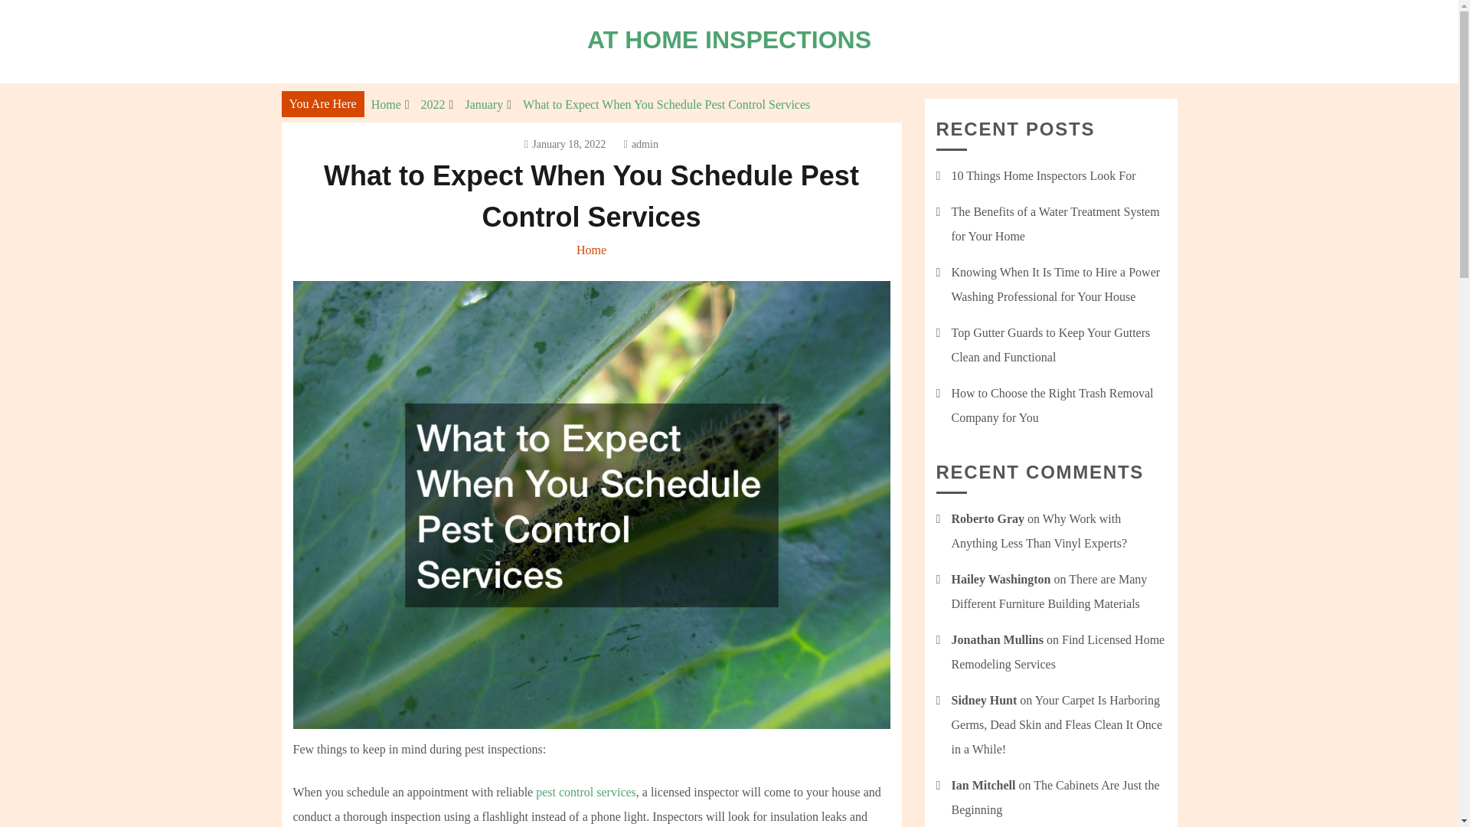 Image resolution: width=1470 pixels, height=827 pixels. I want to click on pest control services, so click(586, 792).